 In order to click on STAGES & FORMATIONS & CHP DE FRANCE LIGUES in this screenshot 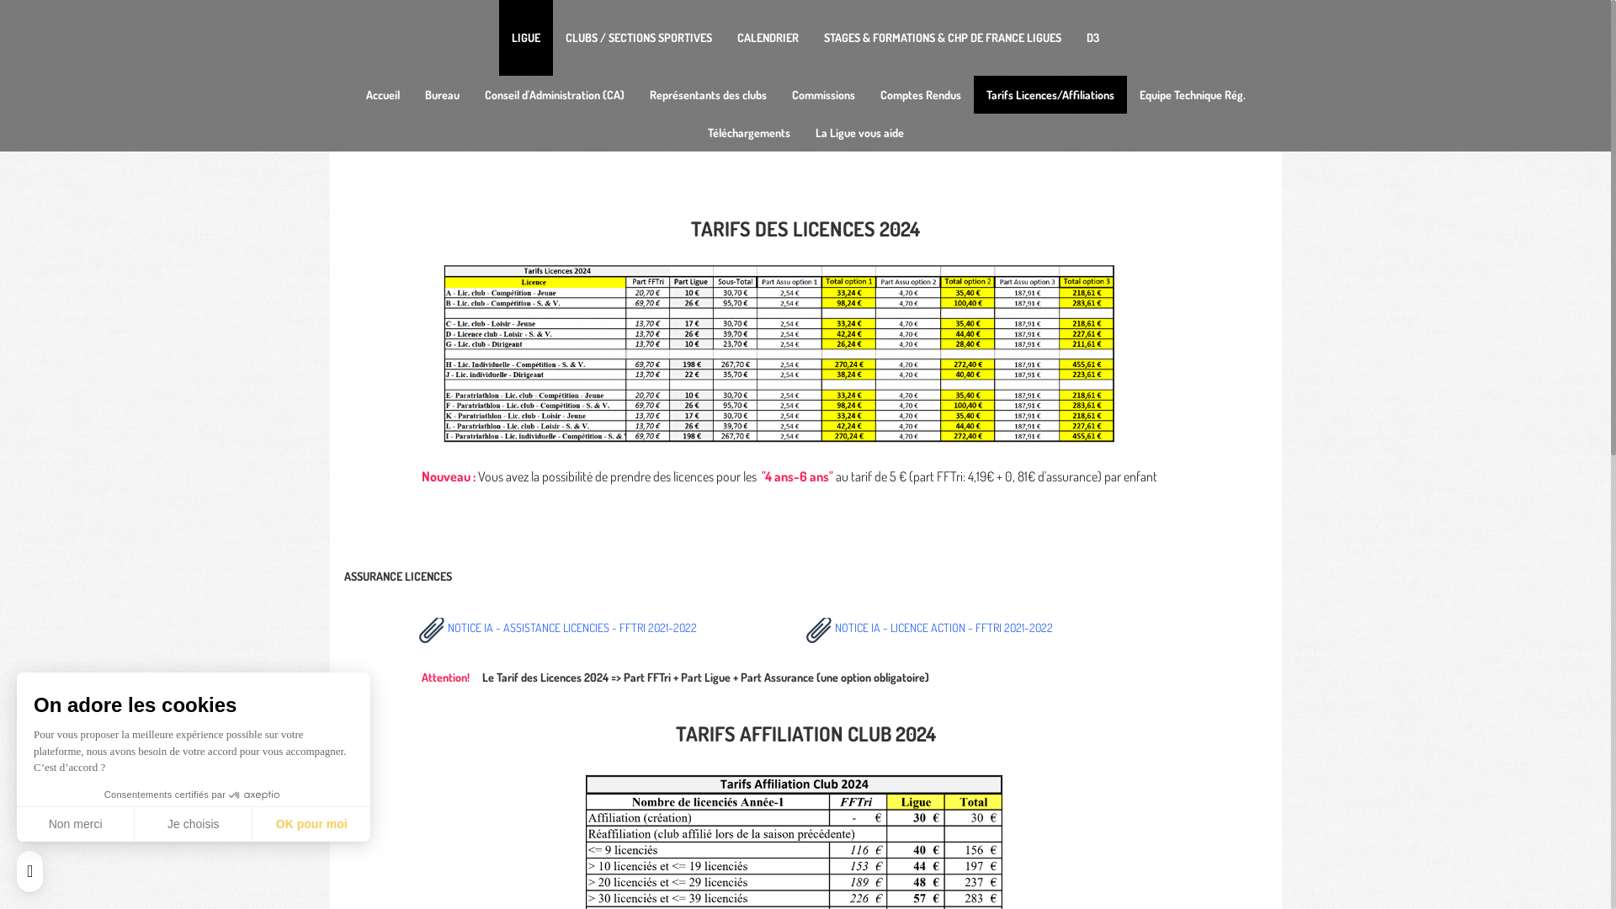, I will do `click(943, 38)`.